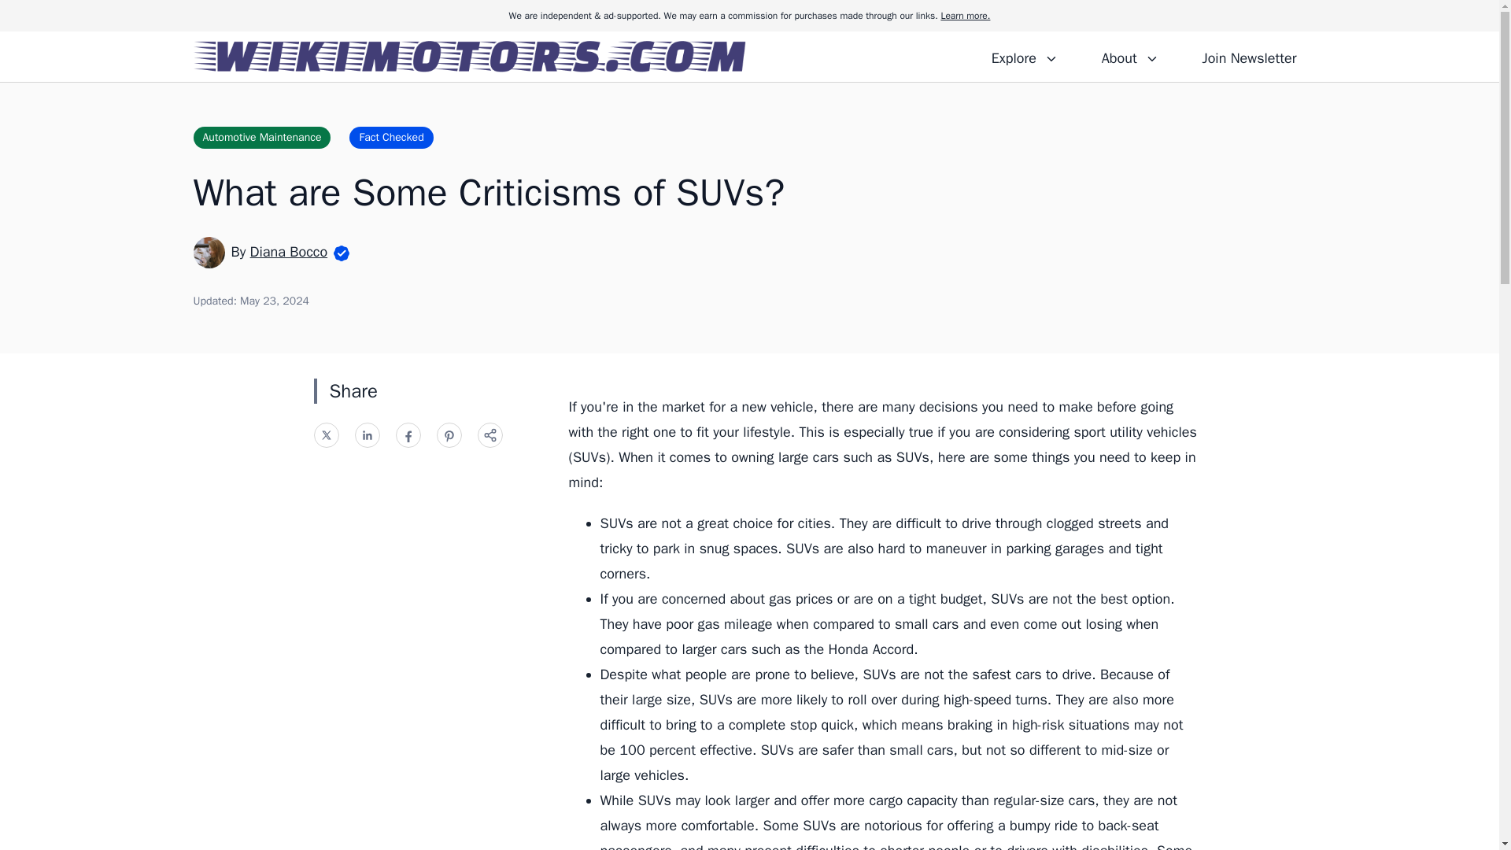  I want to click on Join Newsletter, so click(1248, 56).